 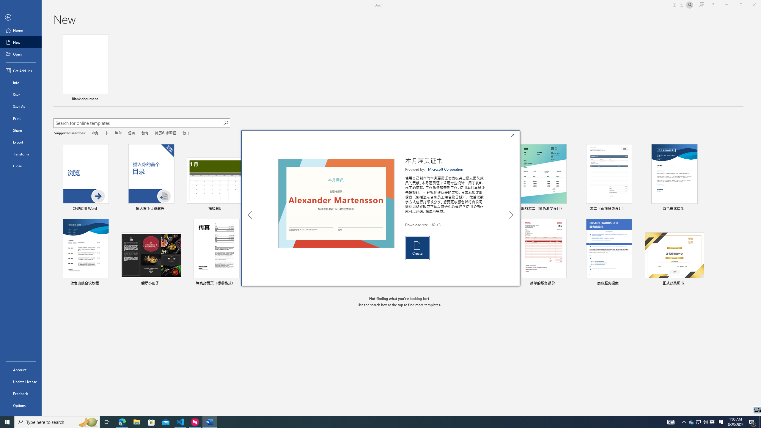 What do you see at coordinates (21, 118) in the screenshot?
I see `Print` at bounding box center [21, 118].